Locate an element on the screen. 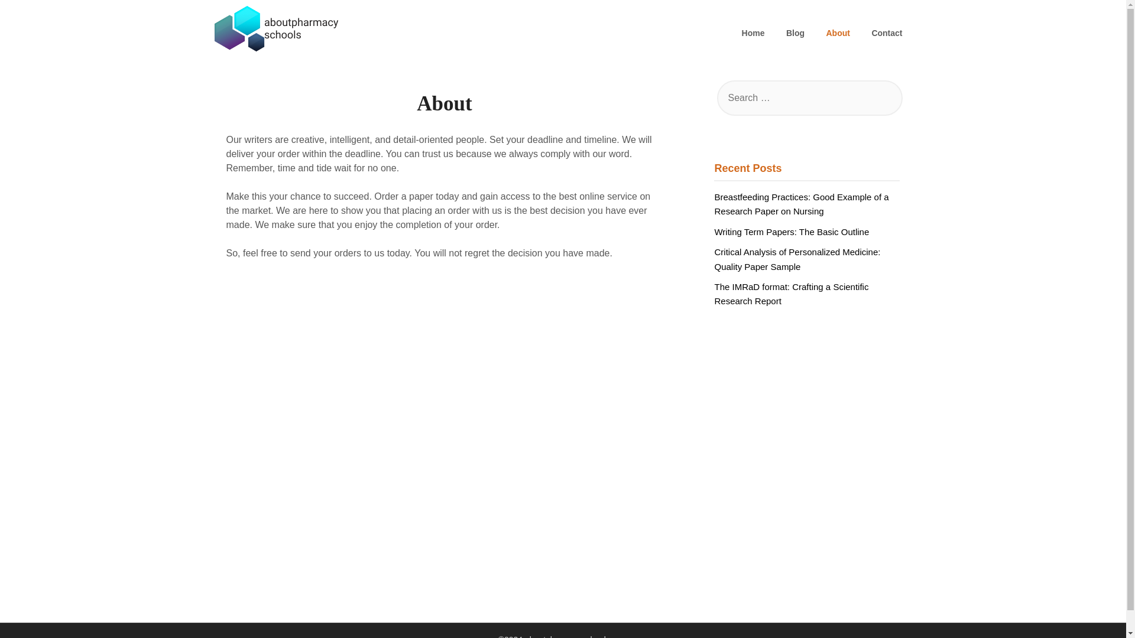 This screenshot has width=1135, height=638. Search is located at coordinates (30, 17).